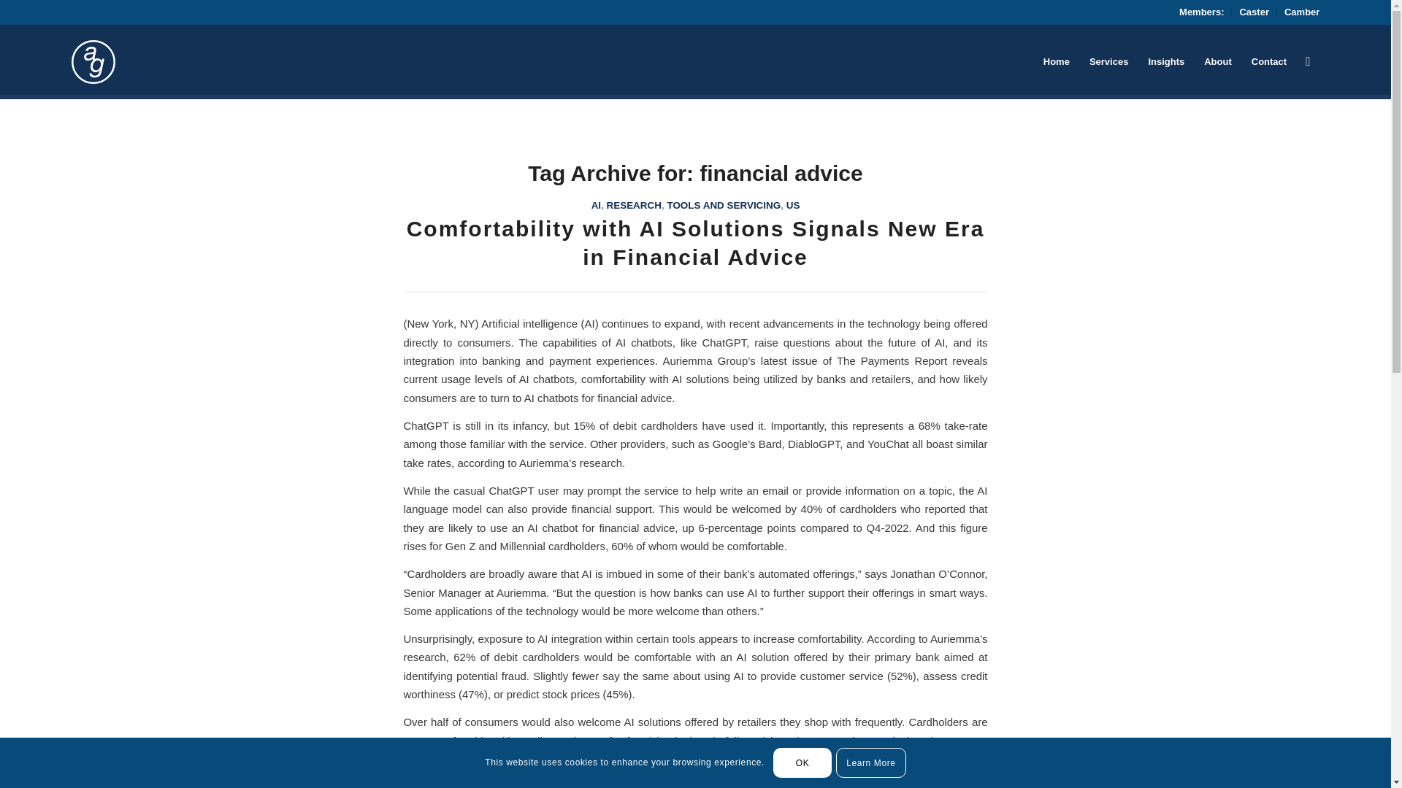 The image size is (1402, 788). Describe the element at coordinates (802, 762) in the screenshot. I see `OK` at that location.